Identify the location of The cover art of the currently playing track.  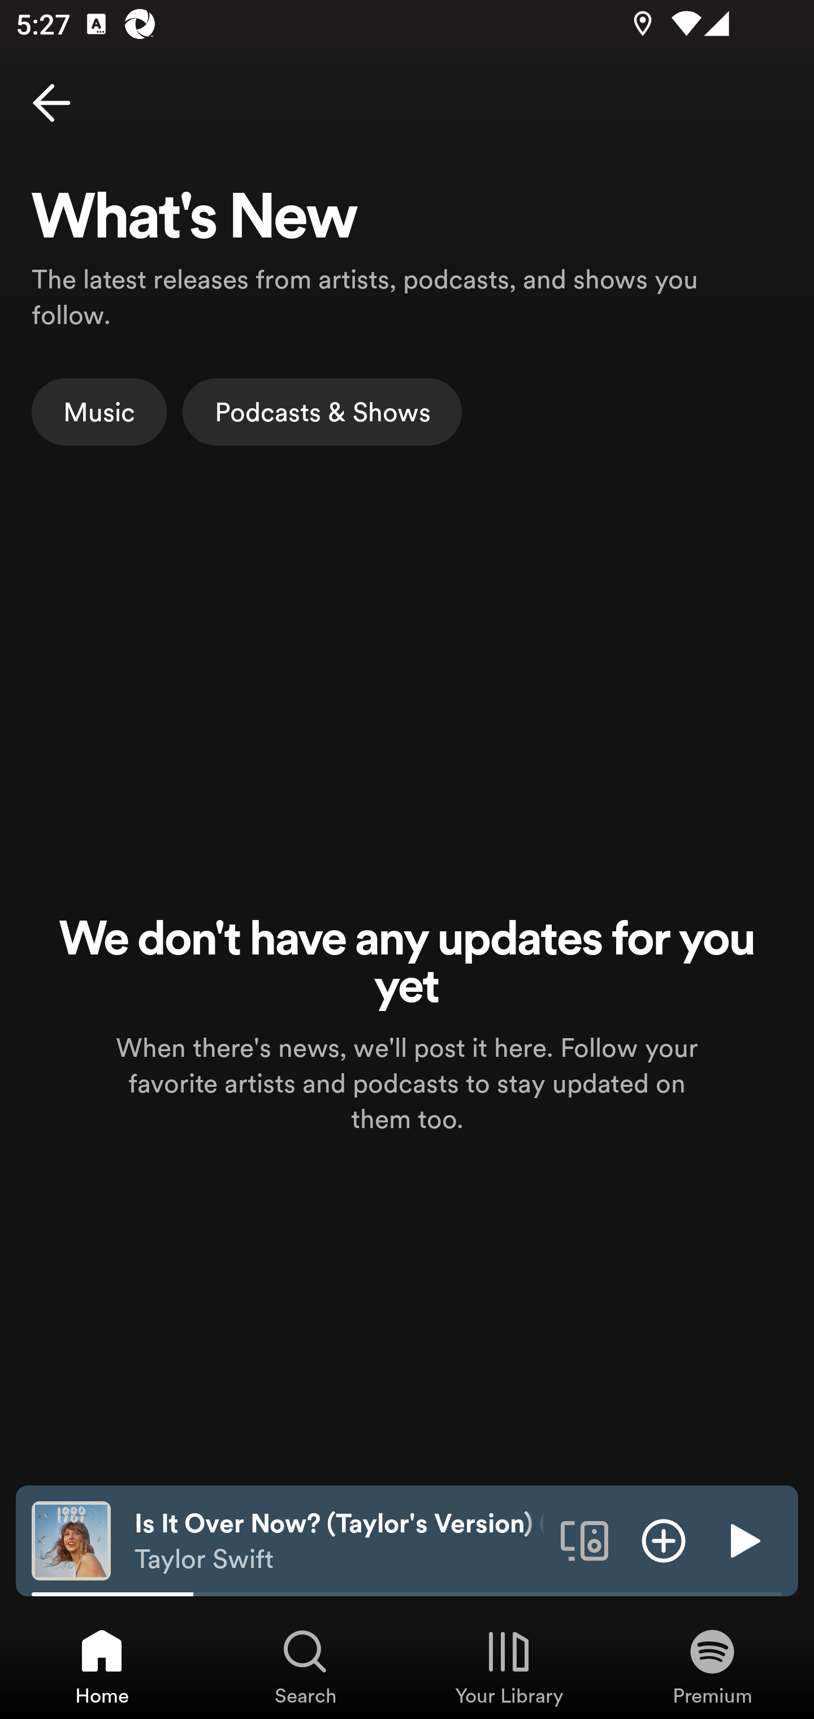
(71, 1540).